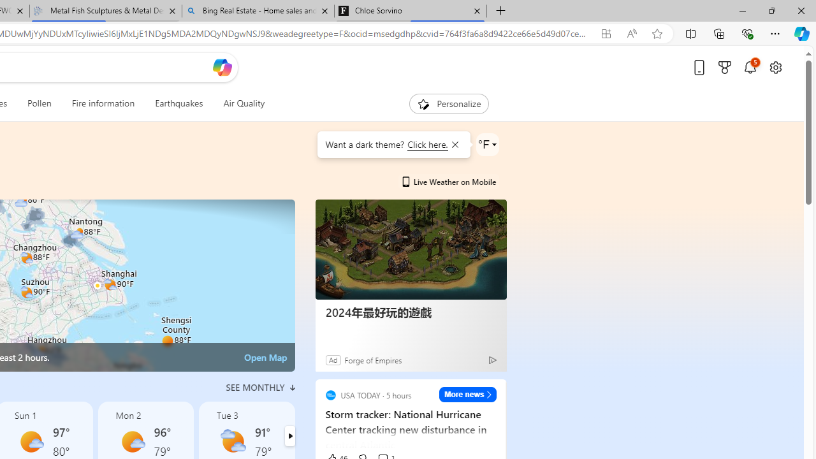 The height and width of the screenshot is (459, 816). What do you see at coordinates (222, 68) in the screenshot?
I see `Open Copilot` at bounding box center [222, 68].